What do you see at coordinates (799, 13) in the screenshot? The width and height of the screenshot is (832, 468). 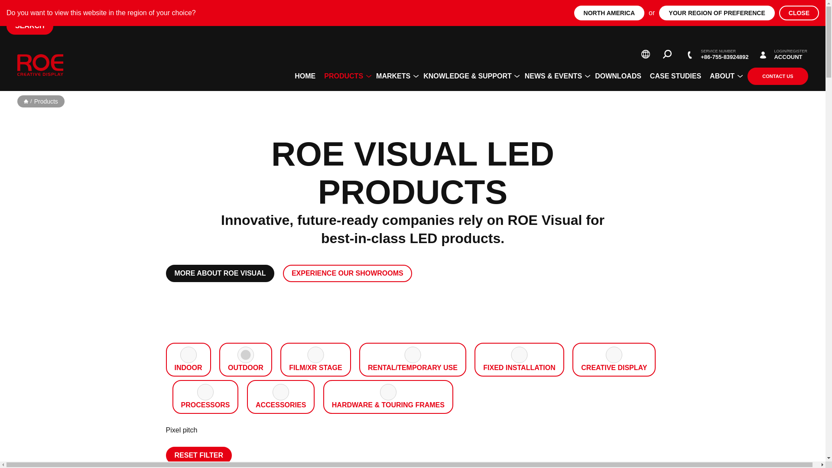 I see `CLOSE` at bounding box center [799, 13].